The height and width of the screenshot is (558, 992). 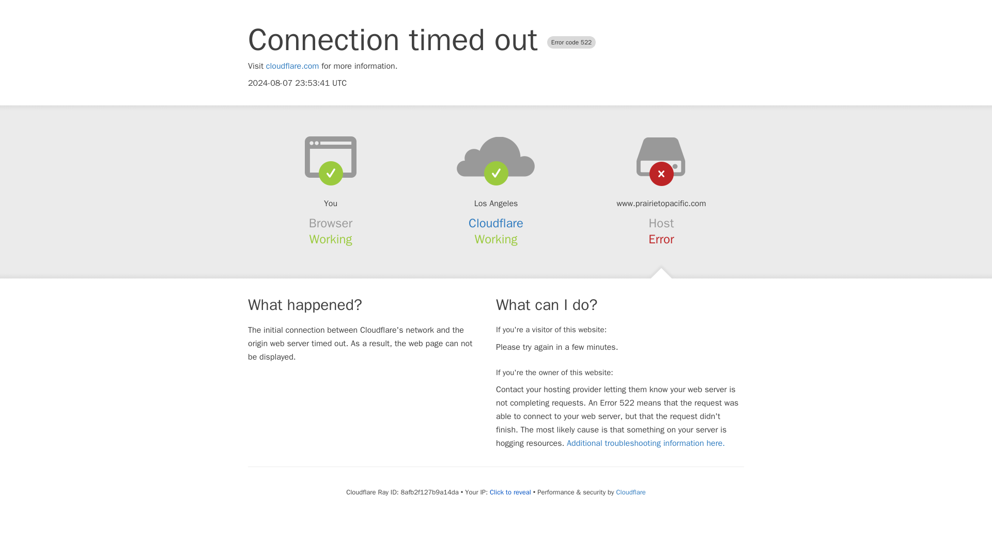 What do you see at coordinates (496, 223) in the screenshot?
I see `Cloudflare` at bounding box center [496, 223].